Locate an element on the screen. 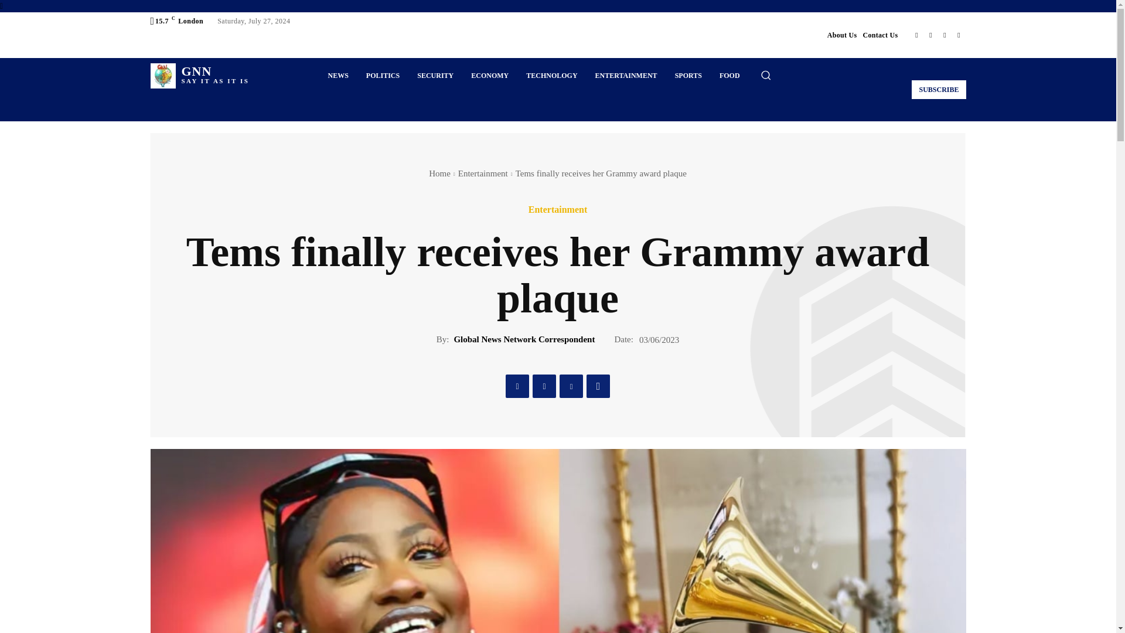 This screenshot has width=1125, height=633. NEWS is located at coordinates (337, 75).